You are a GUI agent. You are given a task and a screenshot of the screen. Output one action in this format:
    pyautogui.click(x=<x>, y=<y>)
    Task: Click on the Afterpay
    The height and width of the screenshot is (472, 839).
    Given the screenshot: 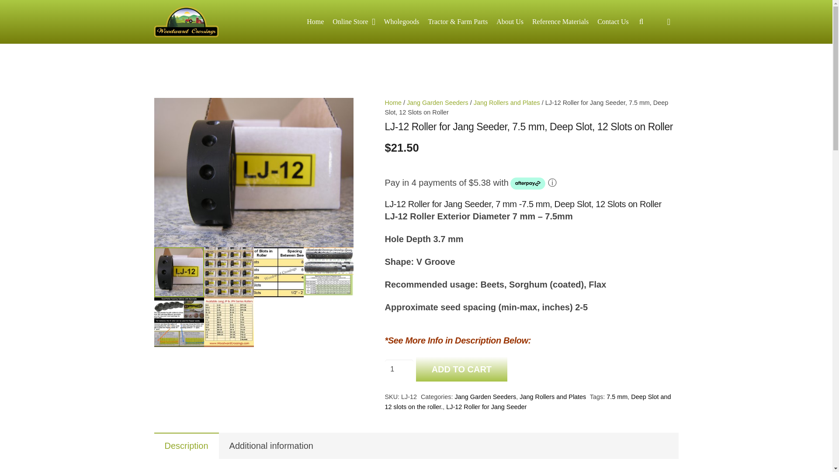 What is the action you would take?
    pyautogui.click(x=528, y=184)
    